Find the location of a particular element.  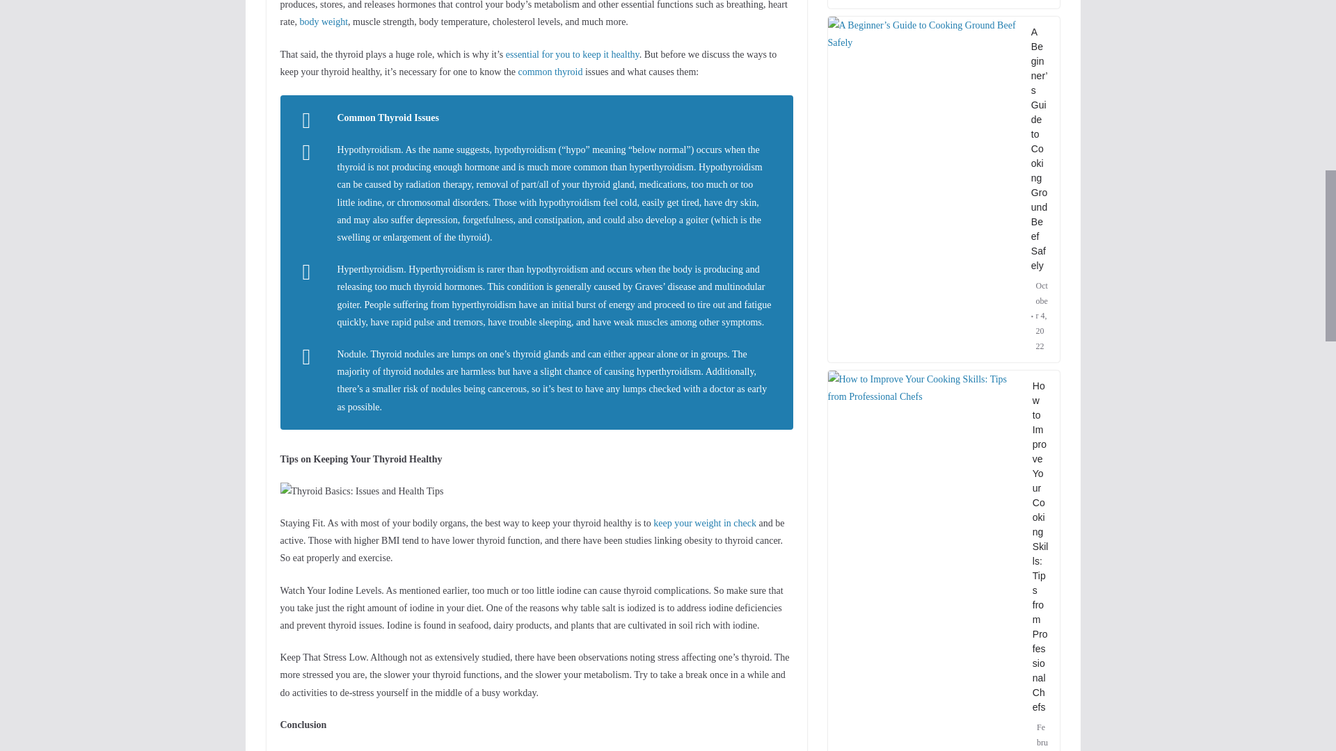

common thyroid is located at coordinates (550, 72).